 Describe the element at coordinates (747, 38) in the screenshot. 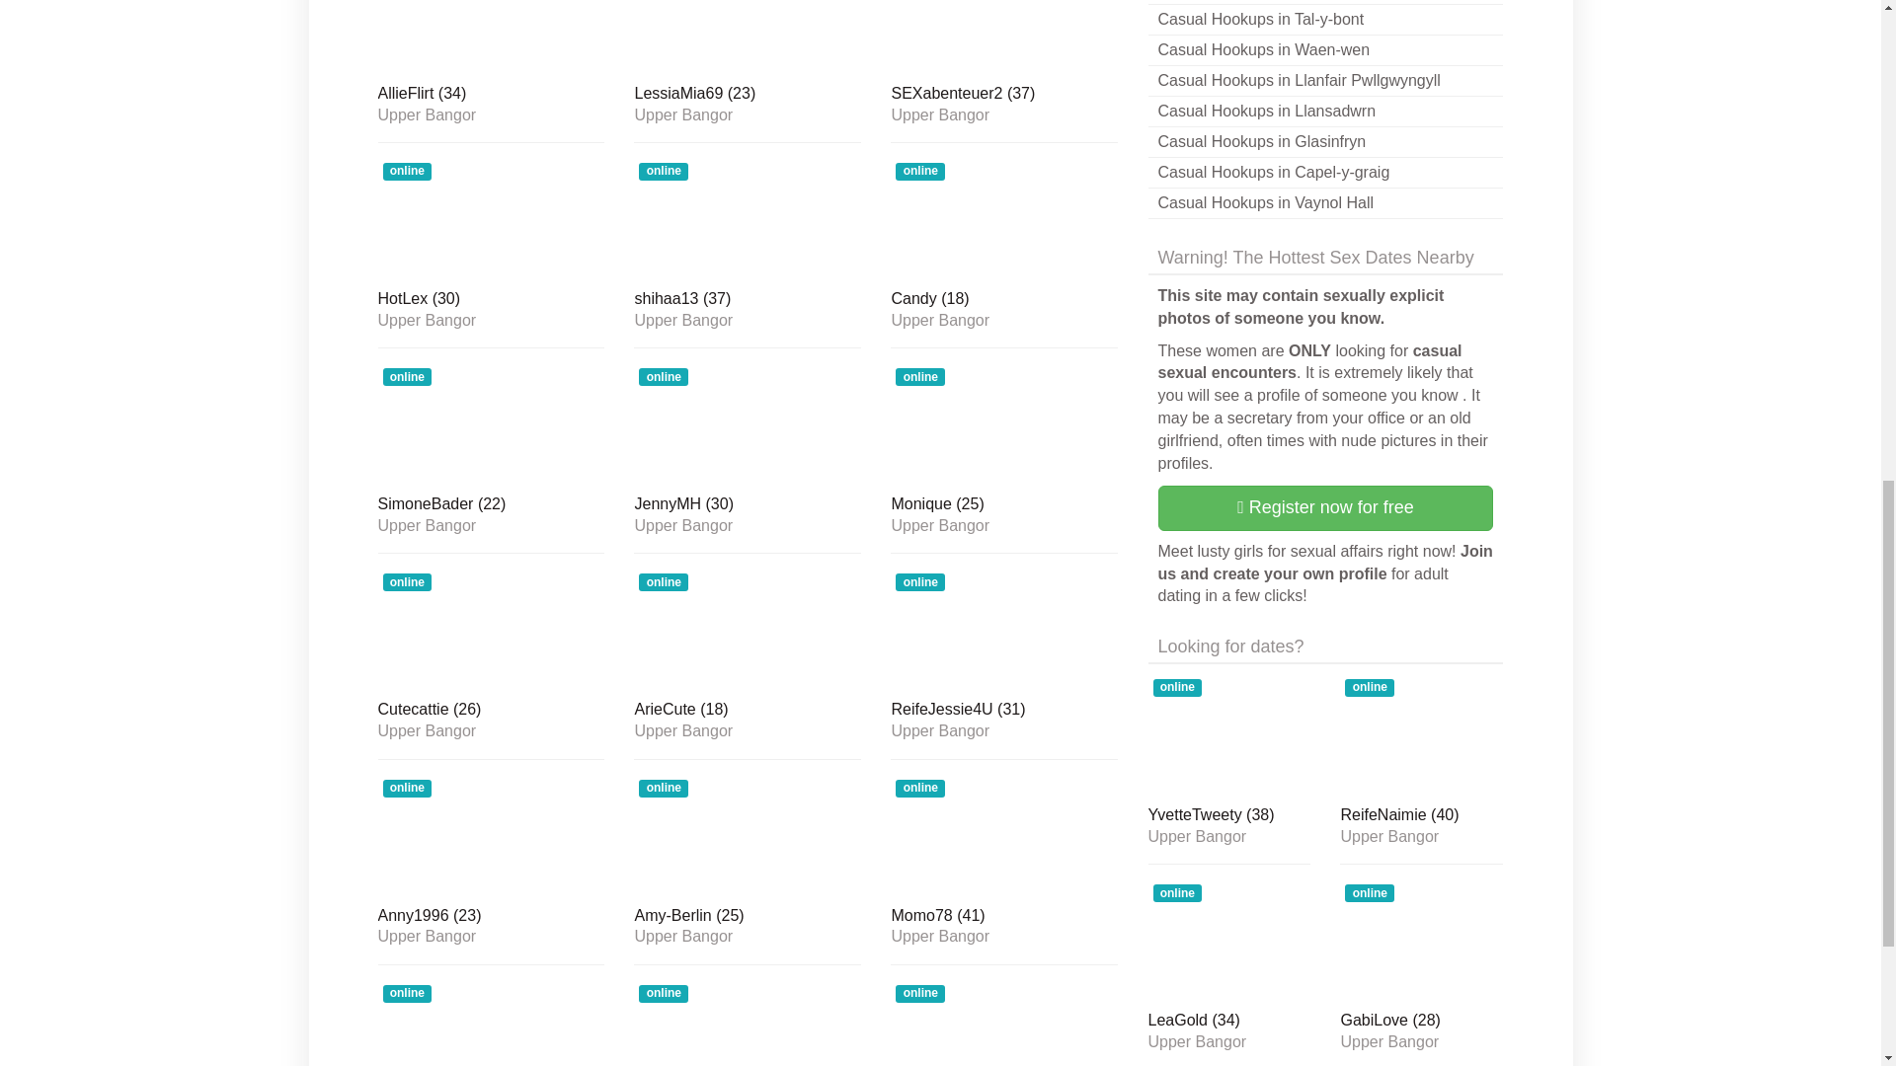

I see `Date LessiaMia69 now!` at that location.